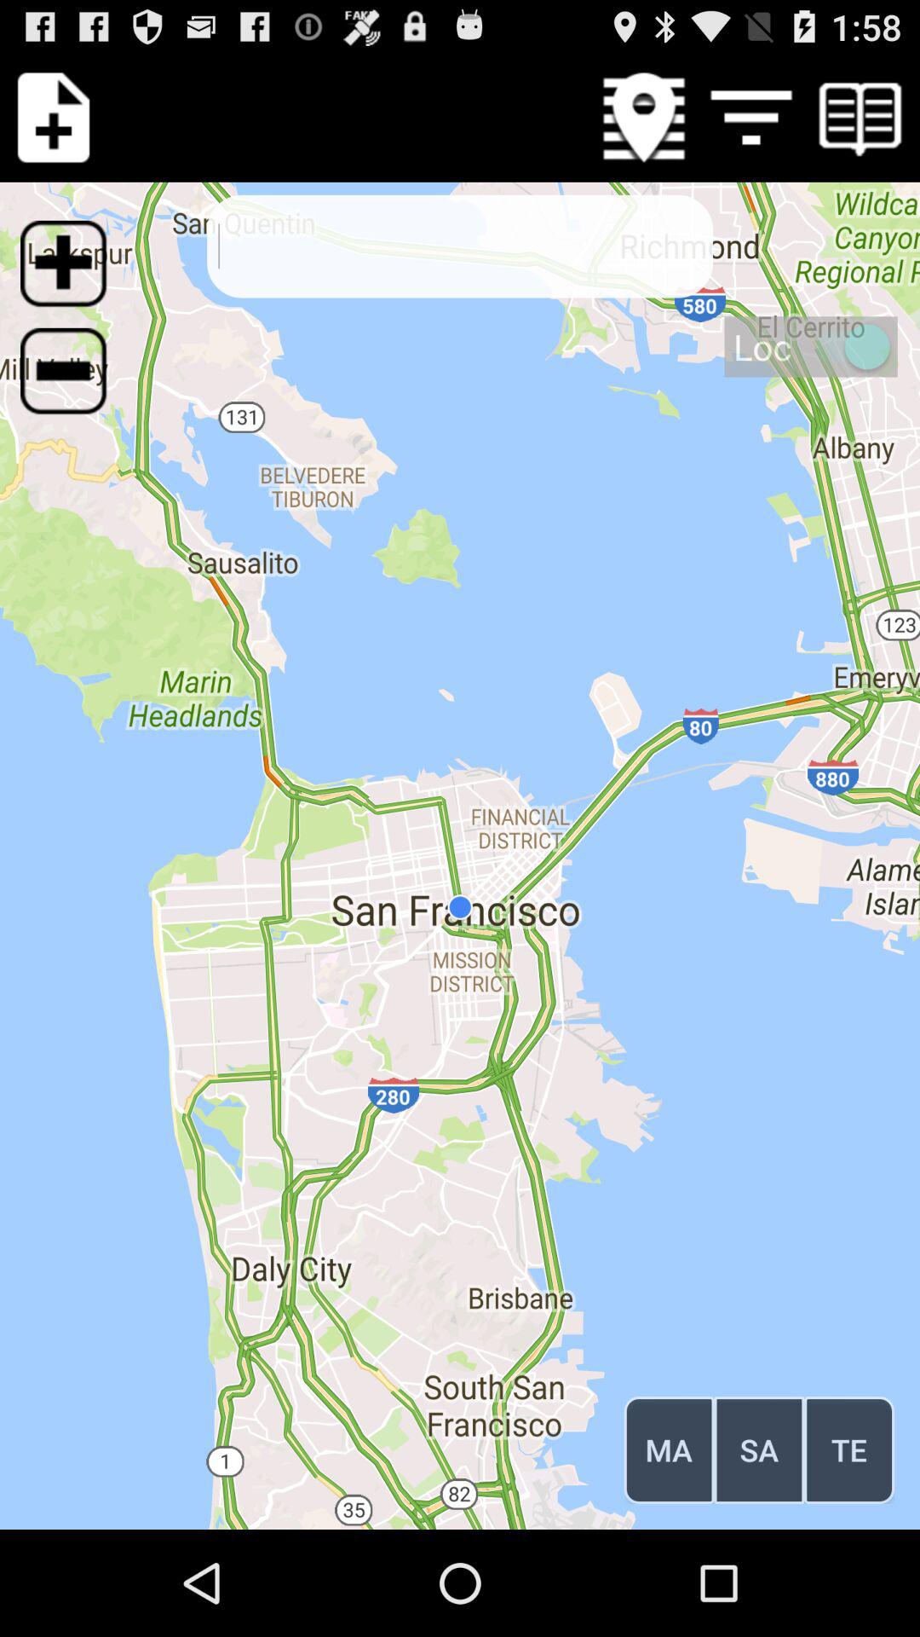 The width and height of the screenshot is (920, 1637). I want to click on launch icon to the right of the sa, so click(848, 1449).